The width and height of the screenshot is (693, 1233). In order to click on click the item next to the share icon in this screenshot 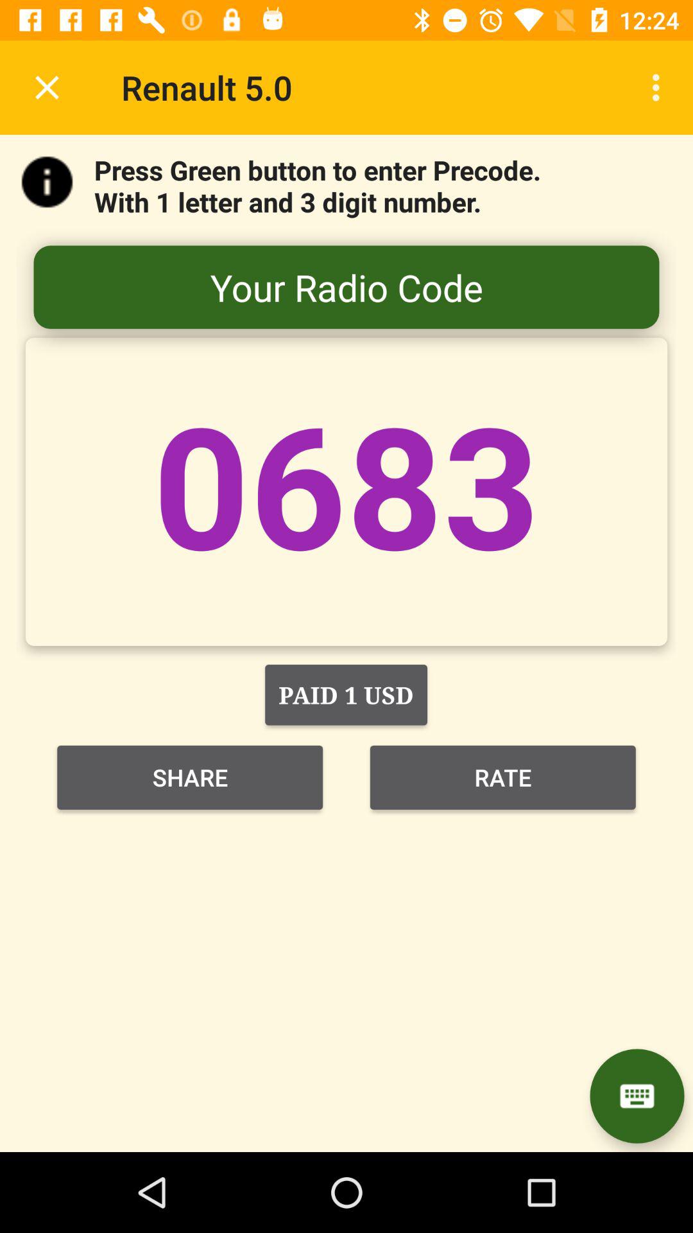, I will do `click(503, 777)`.